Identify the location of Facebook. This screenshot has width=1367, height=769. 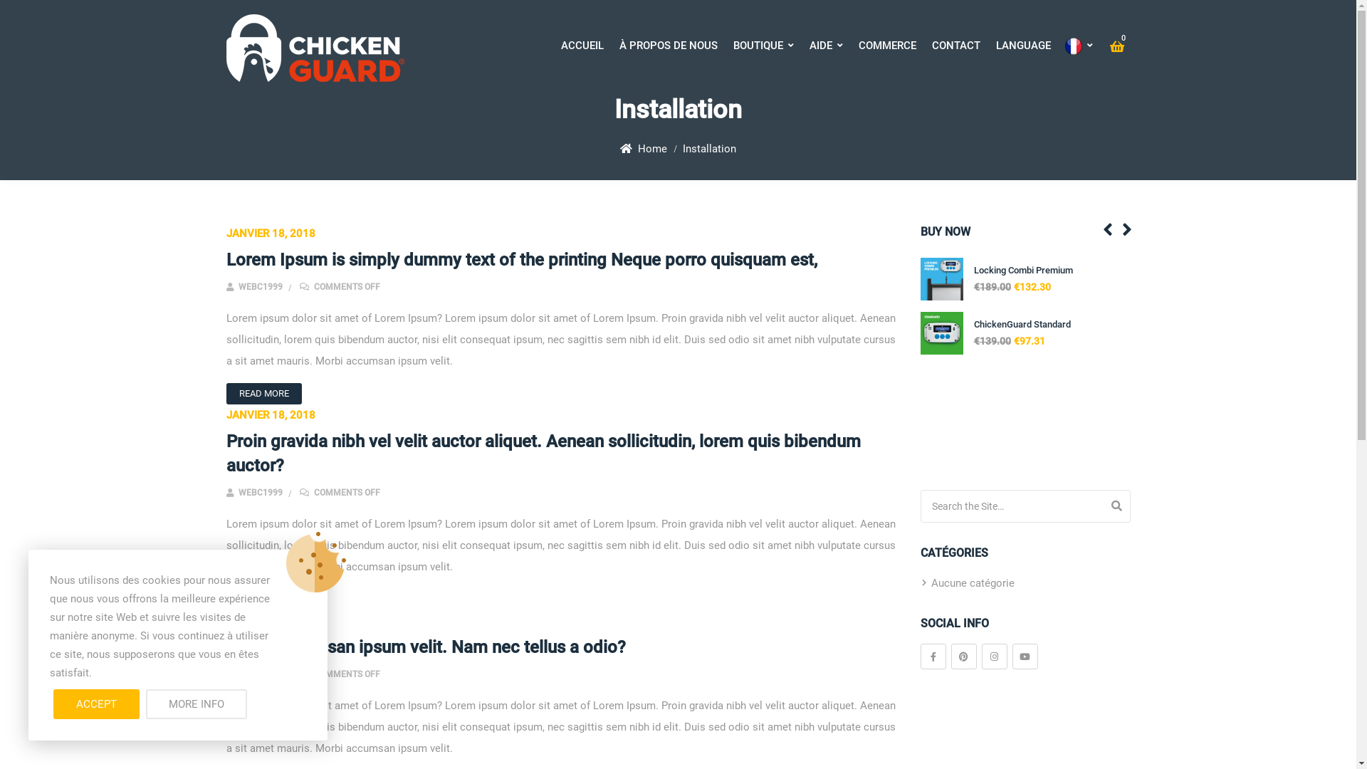
(933, 656).